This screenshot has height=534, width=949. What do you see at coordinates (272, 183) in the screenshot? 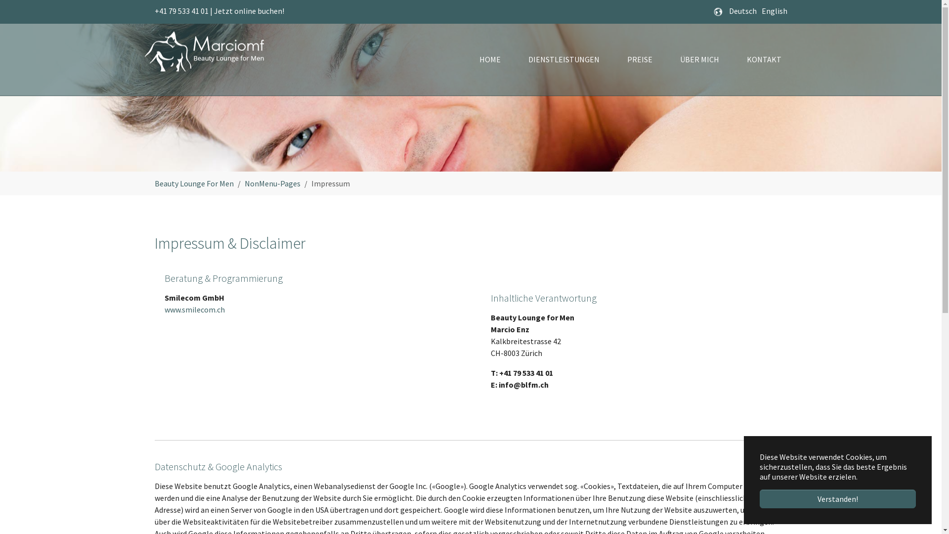
I see `NonMenu-Pages` at bounding box center [272, 183].